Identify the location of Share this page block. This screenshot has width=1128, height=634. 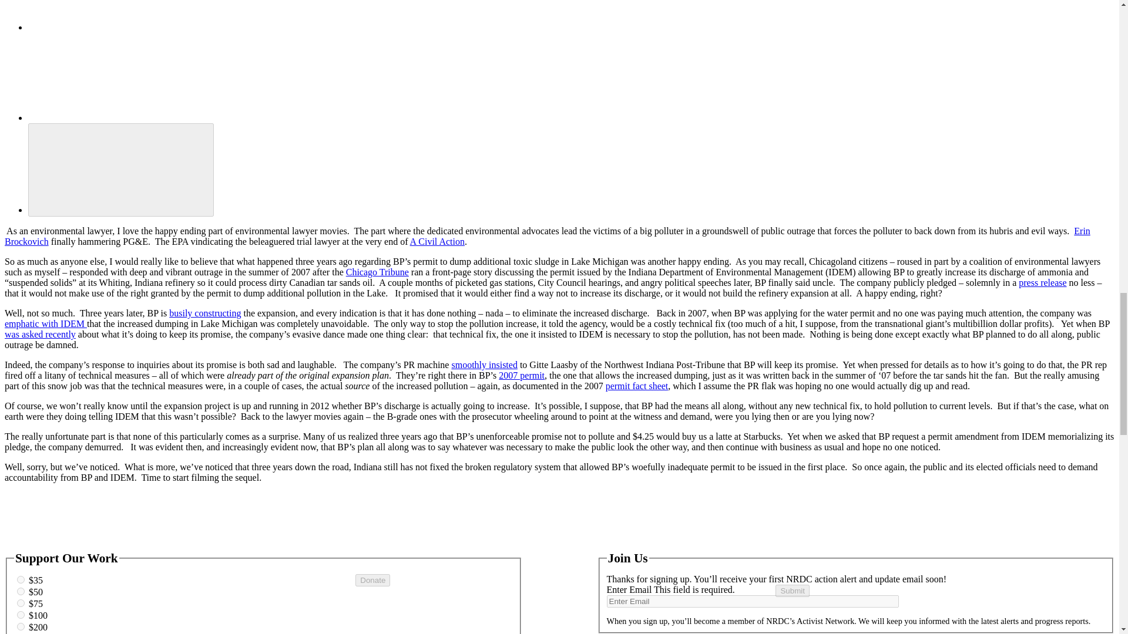
(120, 168).